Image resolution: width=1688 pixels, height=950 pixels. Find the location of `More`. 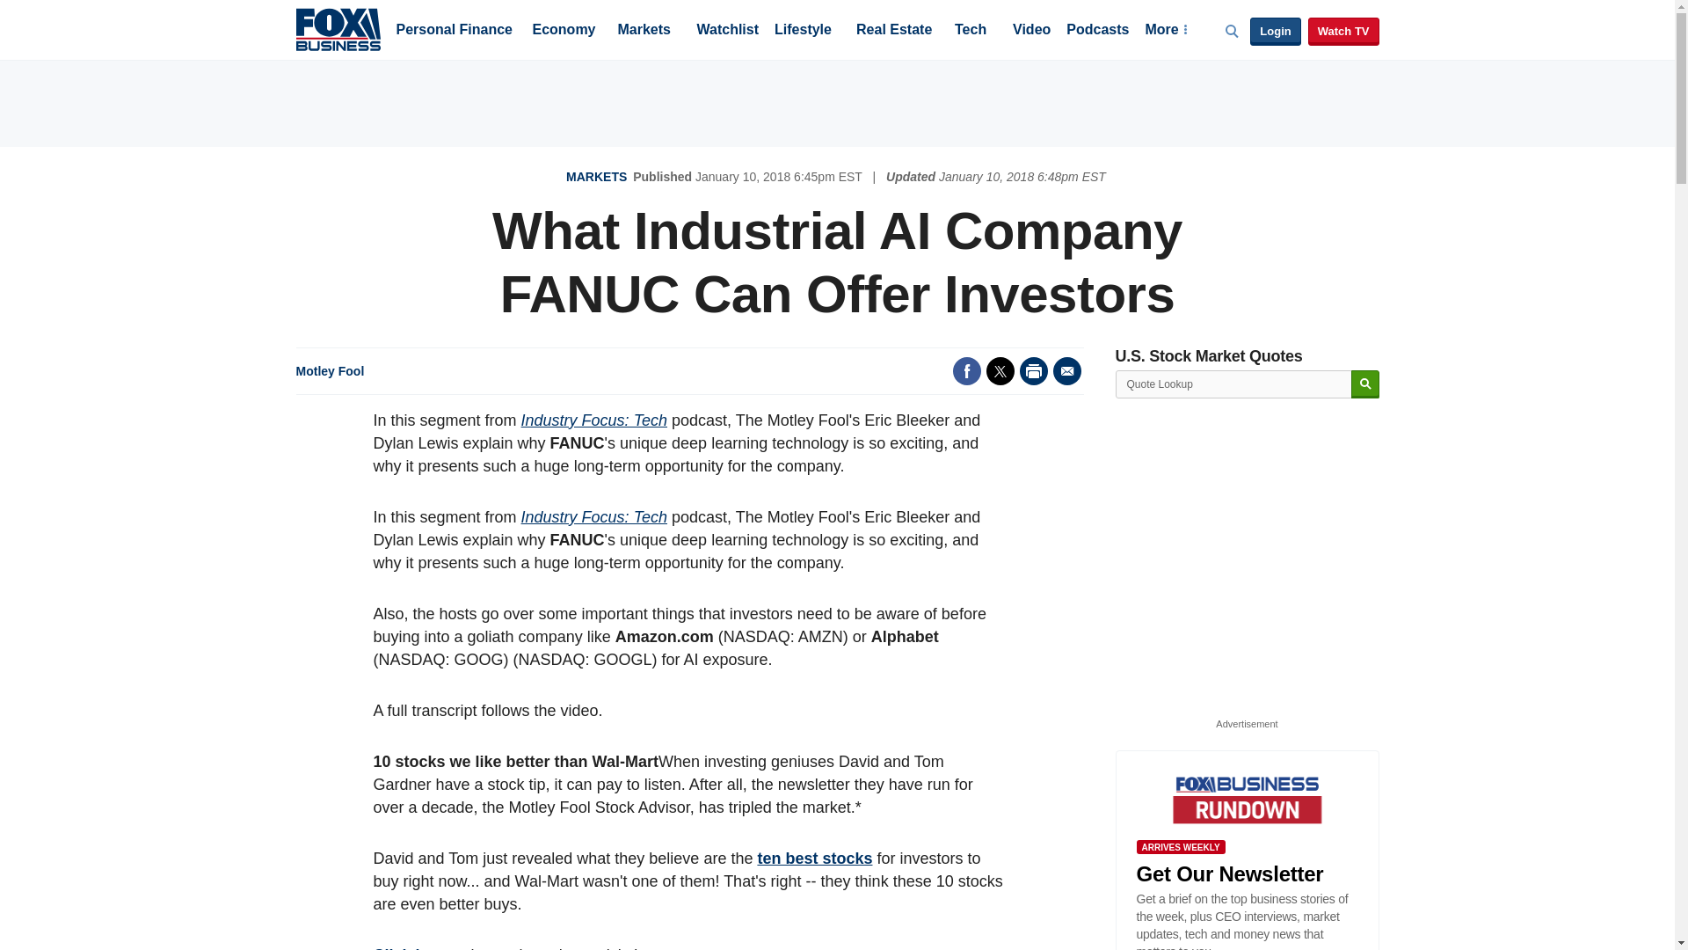

More is located at coordinates (1165, 31).